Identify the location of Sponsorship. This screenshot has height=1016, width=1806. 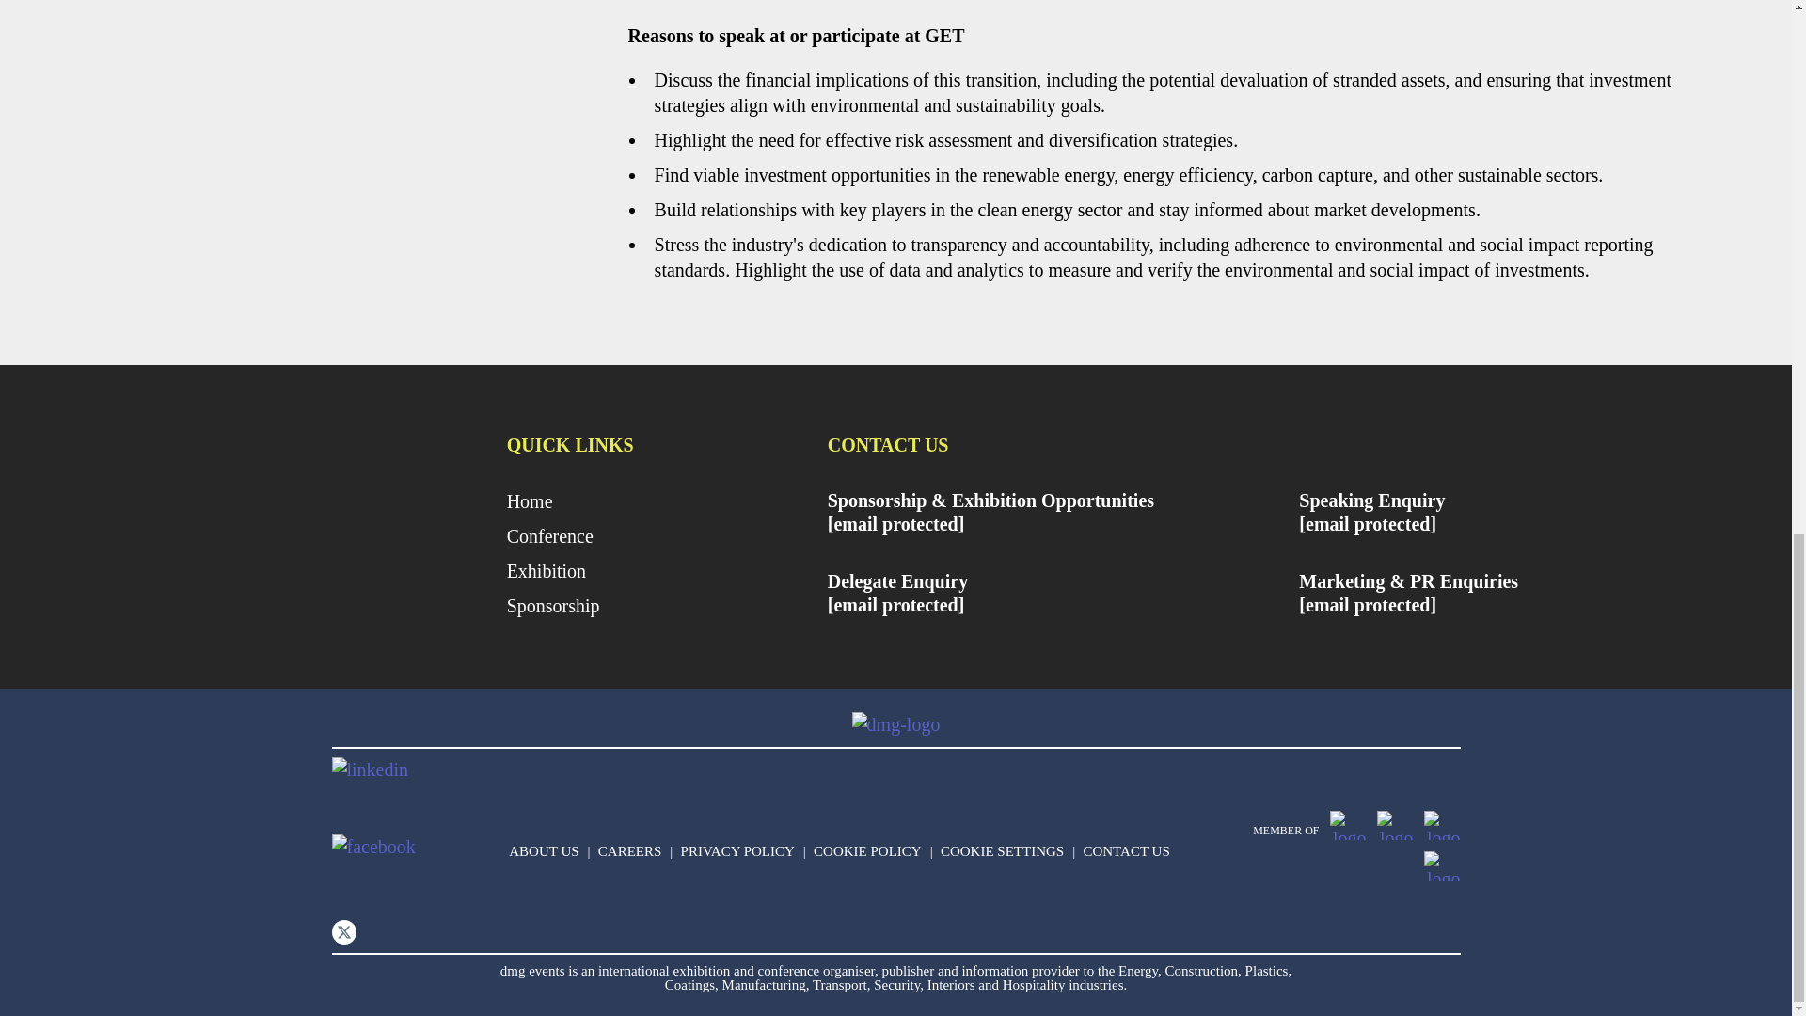
(662, 606).